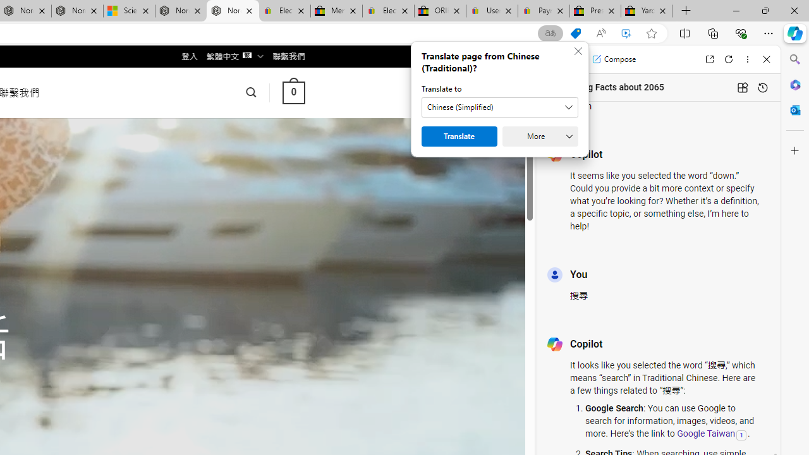  Describe the element at coordinates (647, 11) in the screenshot. I see `Yard, Garden & Outdoor Living` at that location.